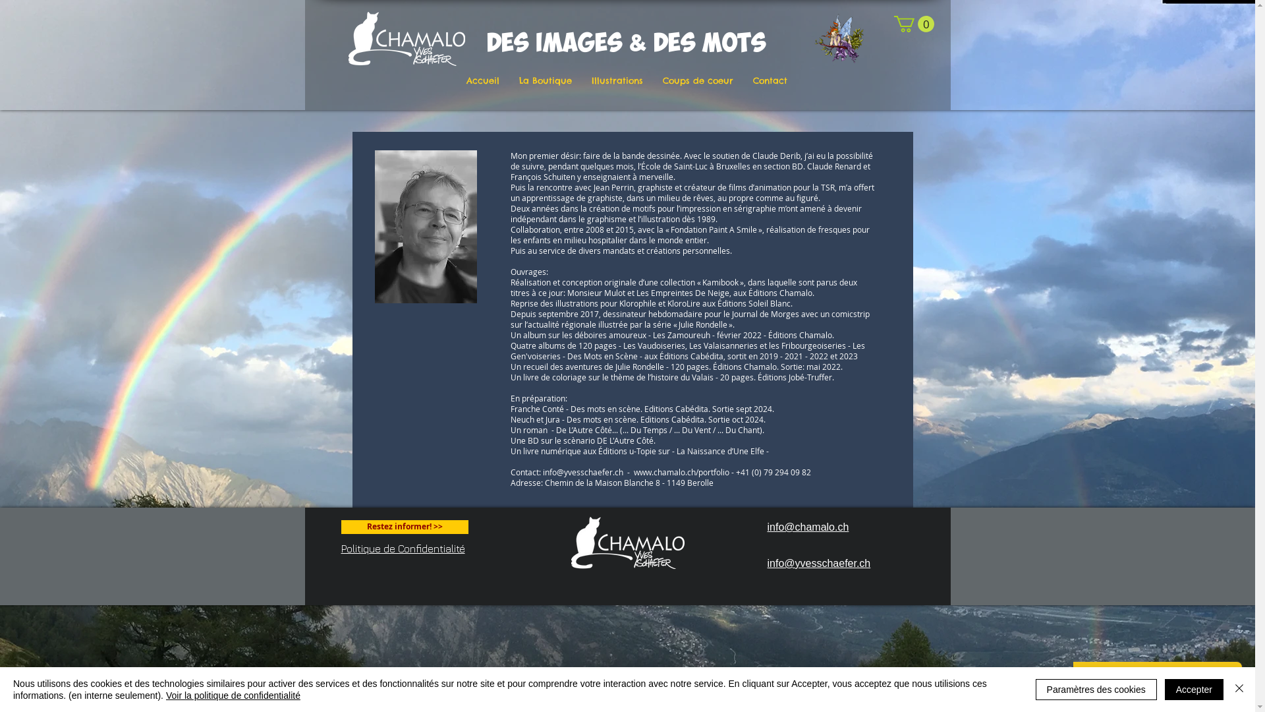  What do you see at coordinates (482, 80) in the screenshot?
I see `Accueil` at bounding box center [482, 80].